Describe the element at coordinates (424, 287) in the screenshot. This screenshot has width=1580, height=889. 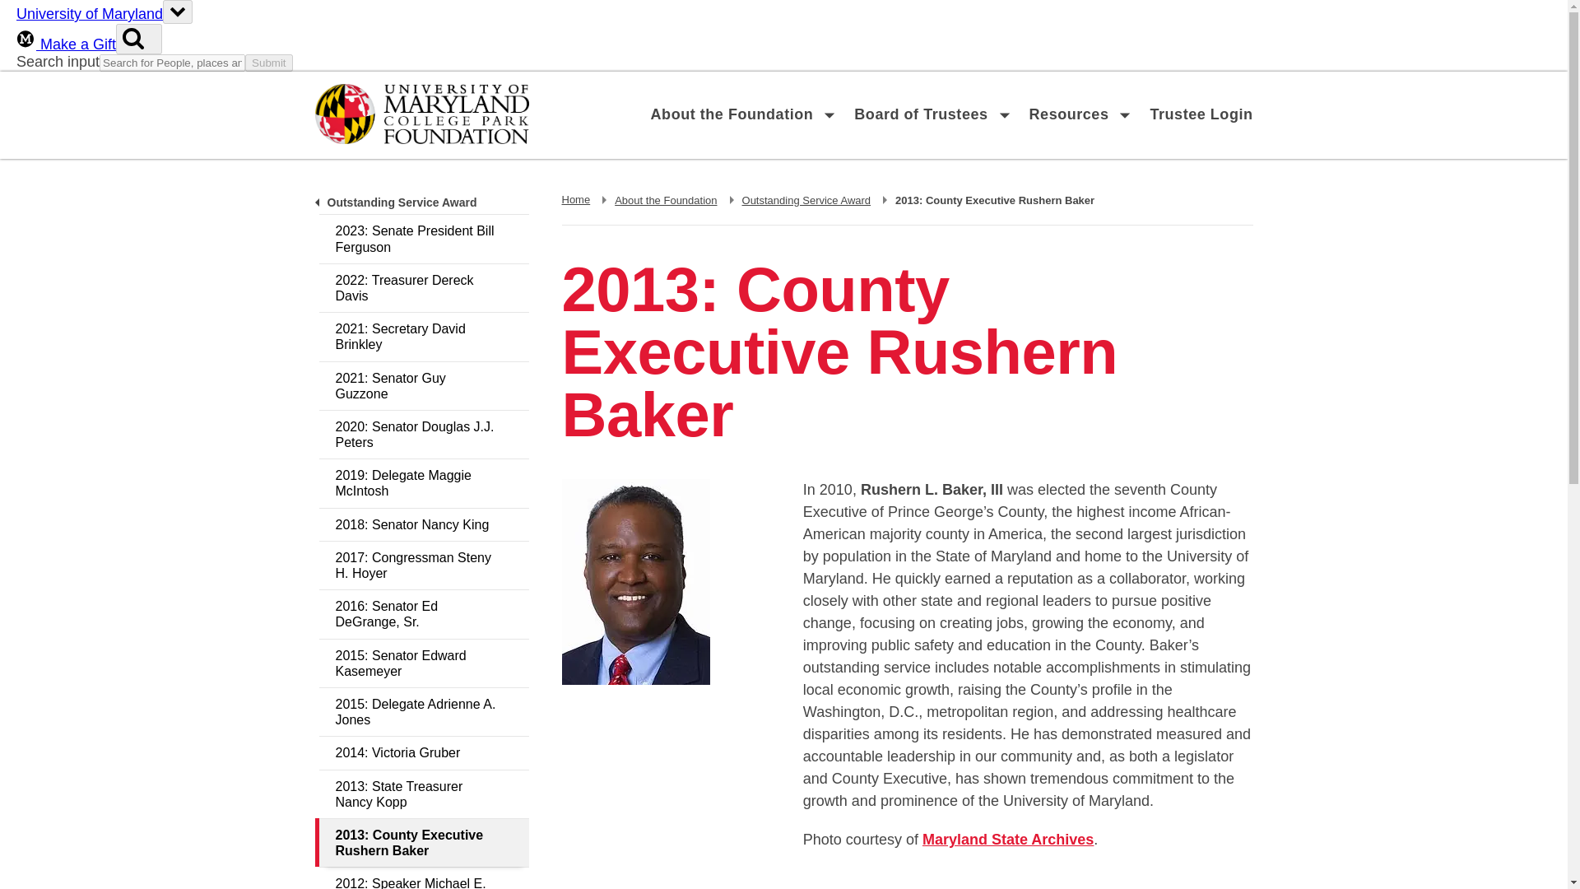
I see `2020: Senator Douglas J.J. Peters` at that location.